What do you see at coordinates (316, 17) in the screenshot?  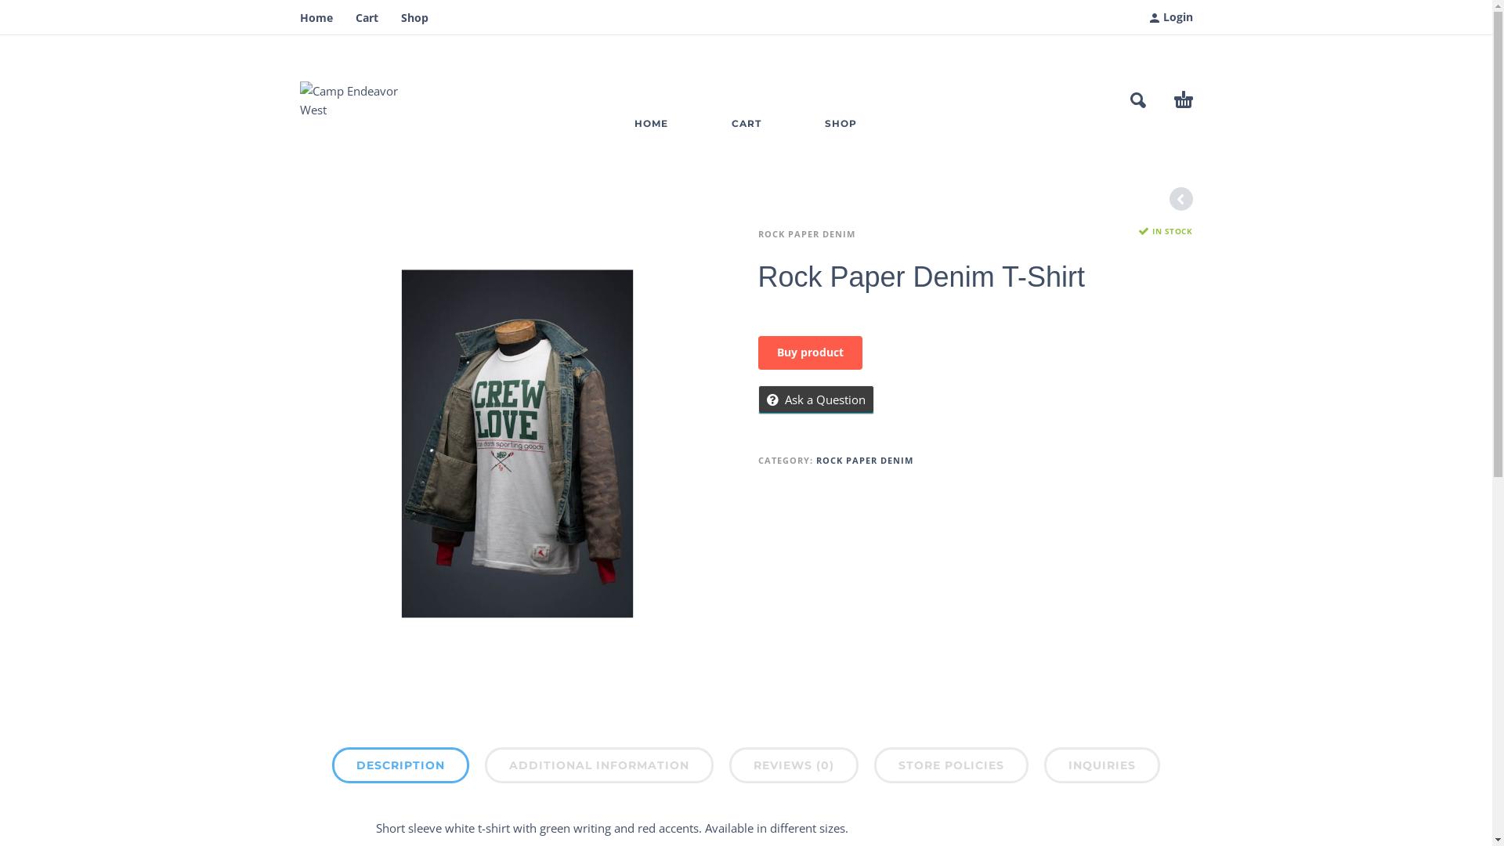 I see `Home` at bounding box center [316, 17].